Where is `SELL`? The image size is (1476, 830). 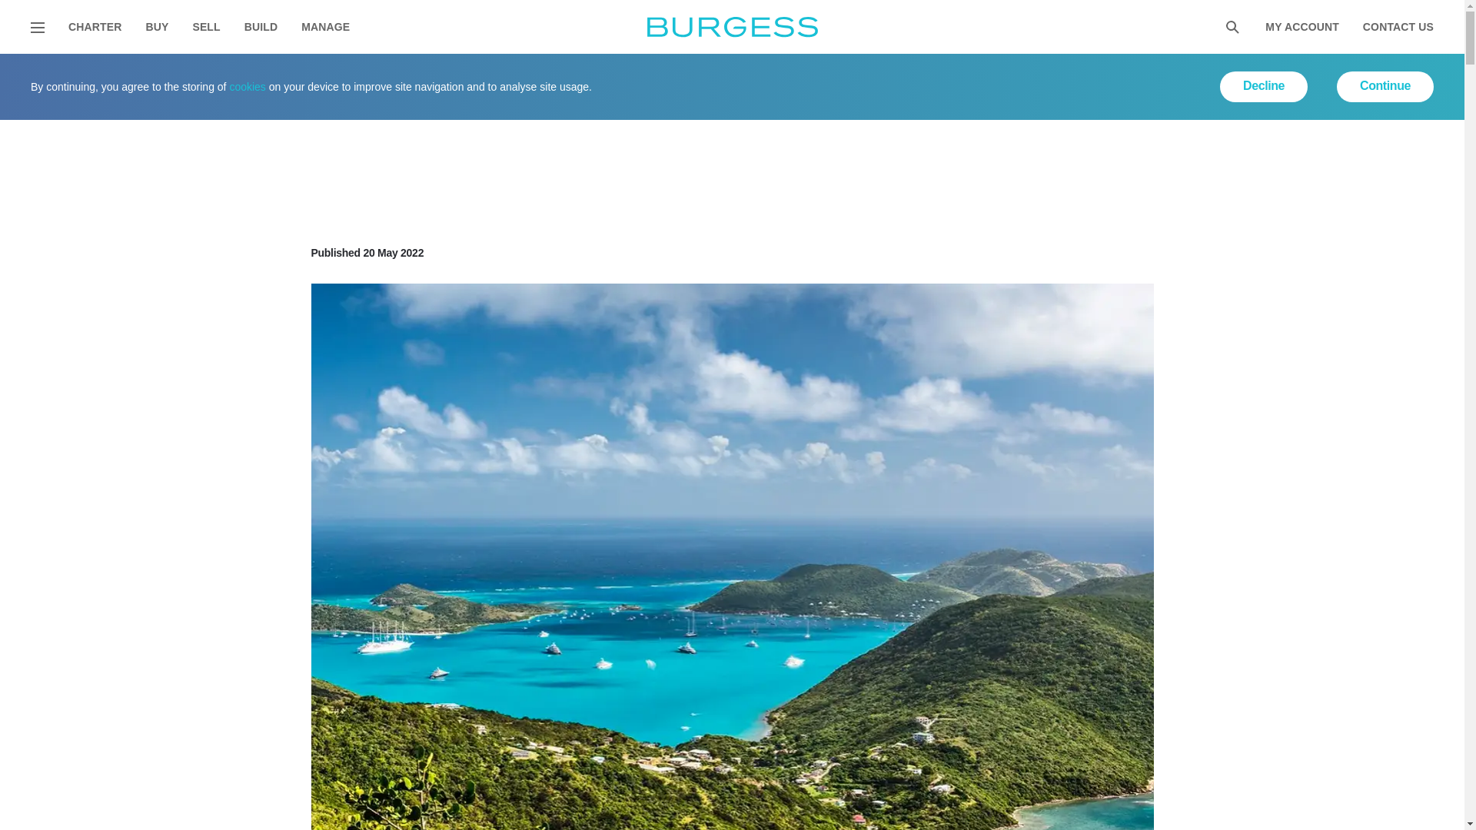 SELL is located at coordinates (206, 28).